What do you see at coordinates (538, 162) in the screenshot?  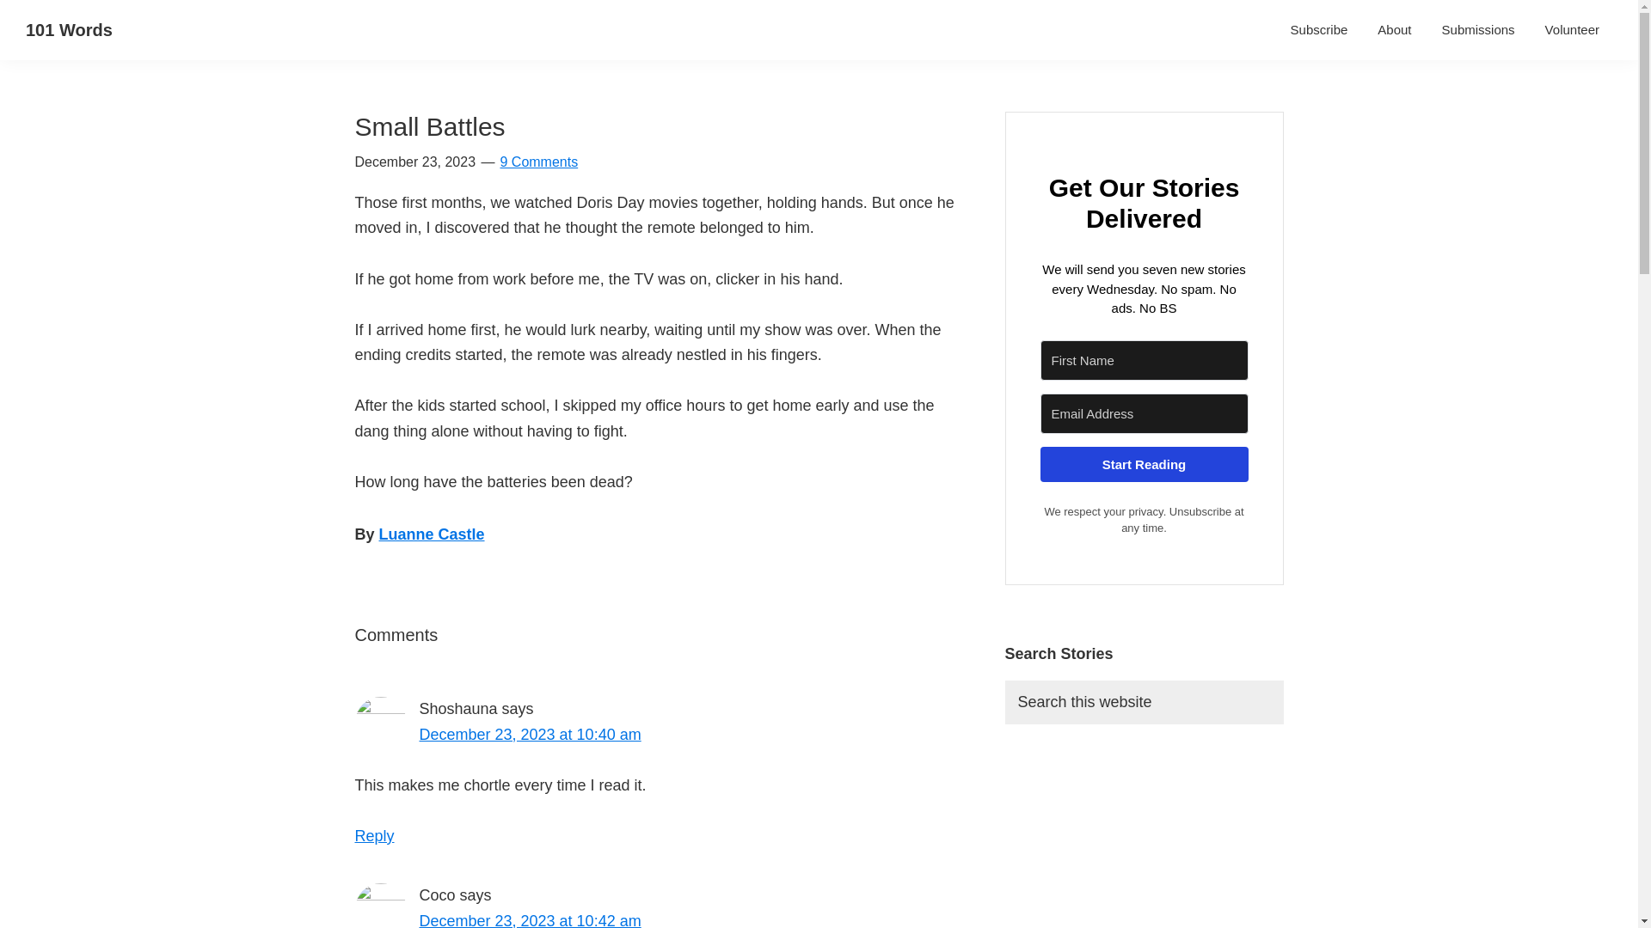 I see `9 Comments` at bounding box center [538, 162].